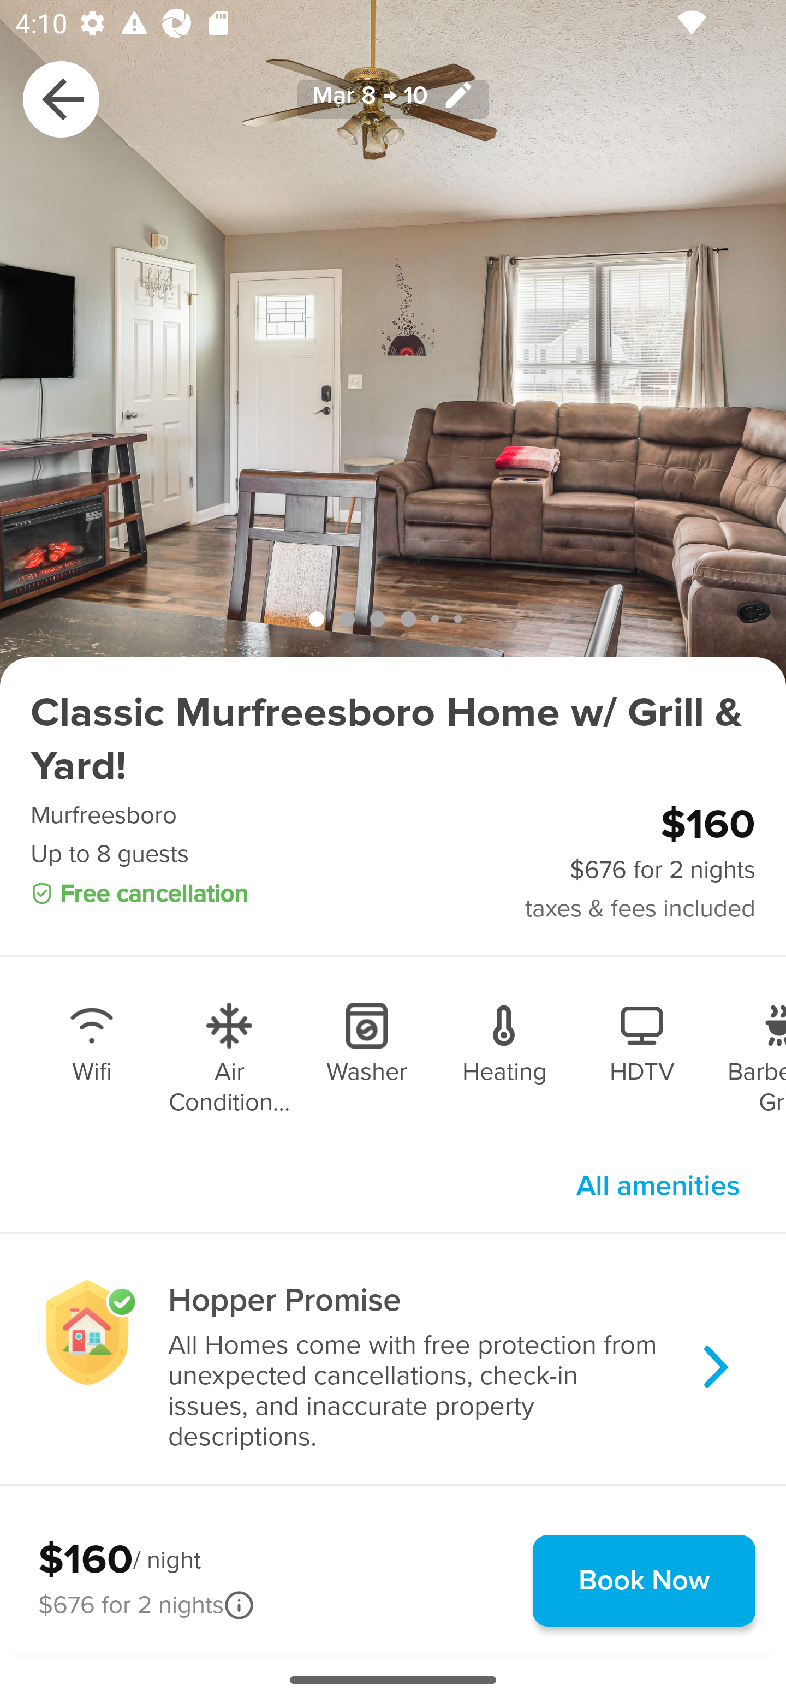 The width and height of the screenshot is (786, 1703). What do you see at coordinates (644, 1580) in the screenshot?
I see `Book Now` at bounding box center [644, 1580].